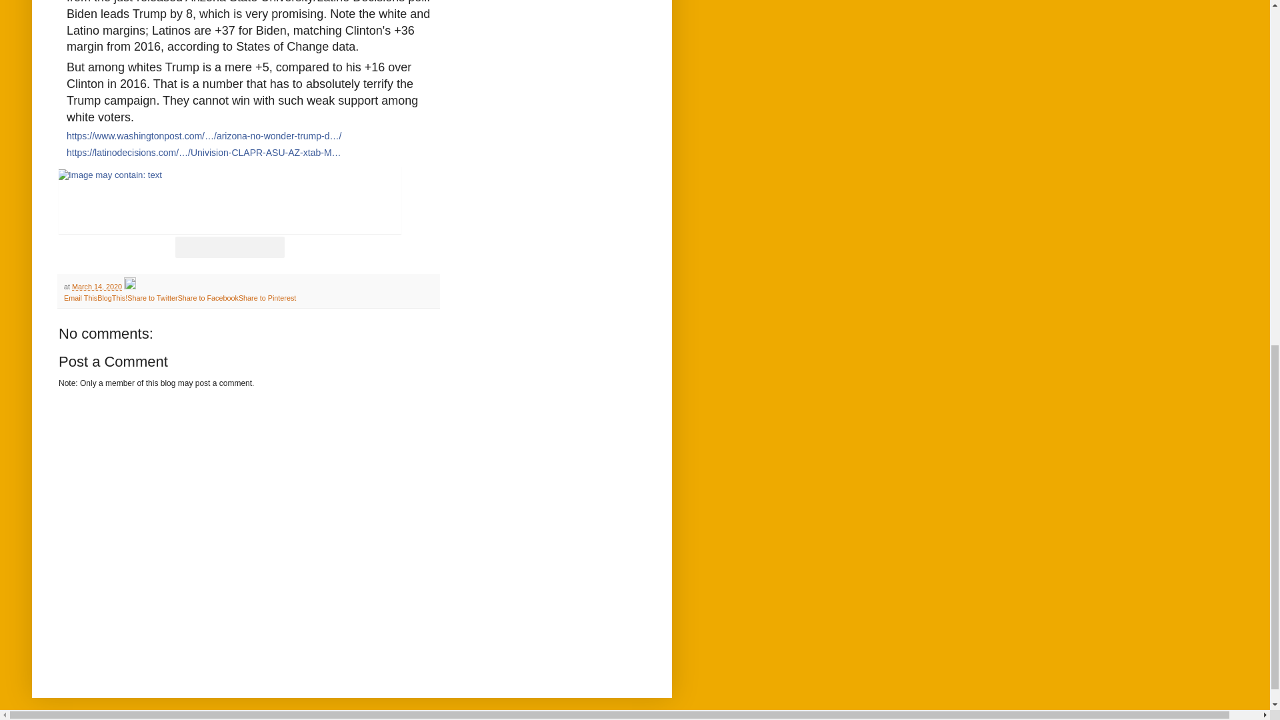 The image size is (1280, 720). Describe the element at coordinates (80, 297) in the screenshot. I see `Email This` at that location.